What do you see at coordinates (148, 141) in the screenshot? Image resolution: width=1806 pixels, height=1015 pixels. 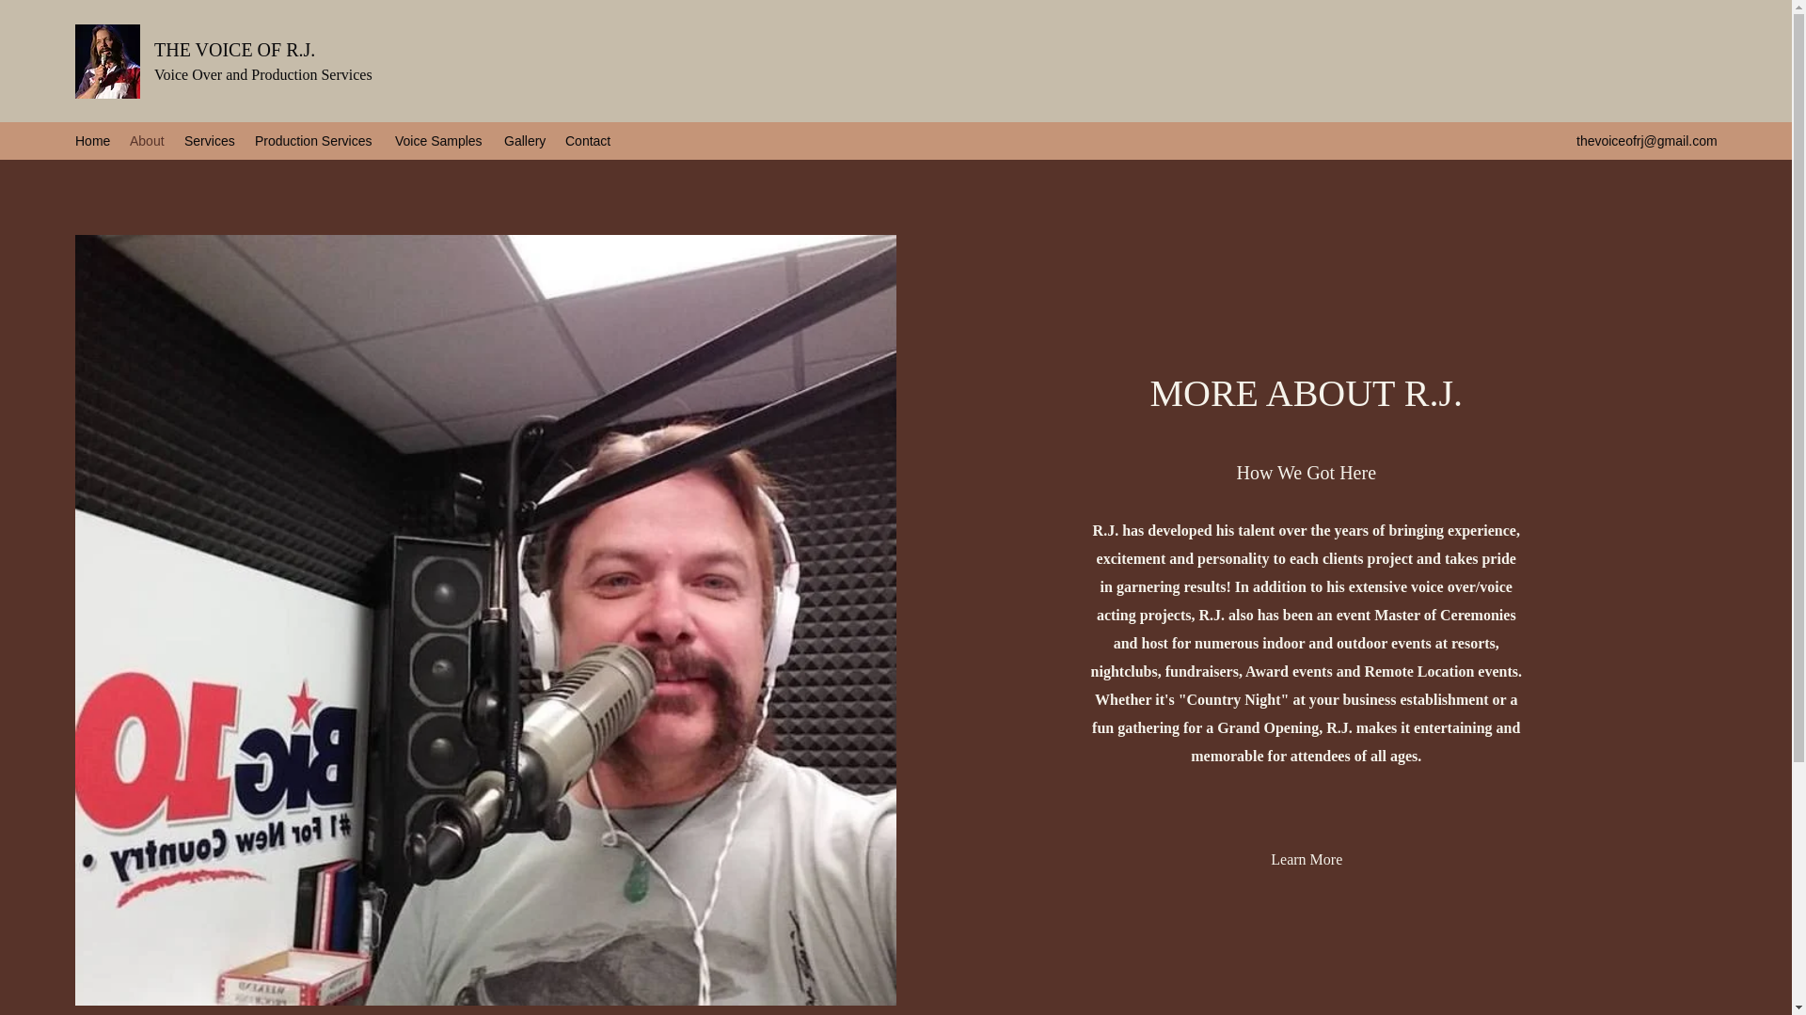 I see `About` at bounding box center [148, 141].